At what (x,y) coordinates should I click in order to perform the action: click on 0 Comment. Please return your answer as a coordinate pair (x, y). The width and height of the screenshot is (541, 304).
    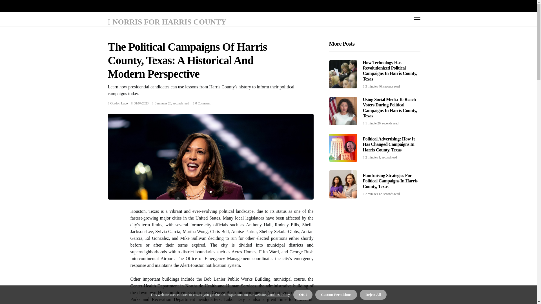
    Looking at the image, I should click on (203, 103).